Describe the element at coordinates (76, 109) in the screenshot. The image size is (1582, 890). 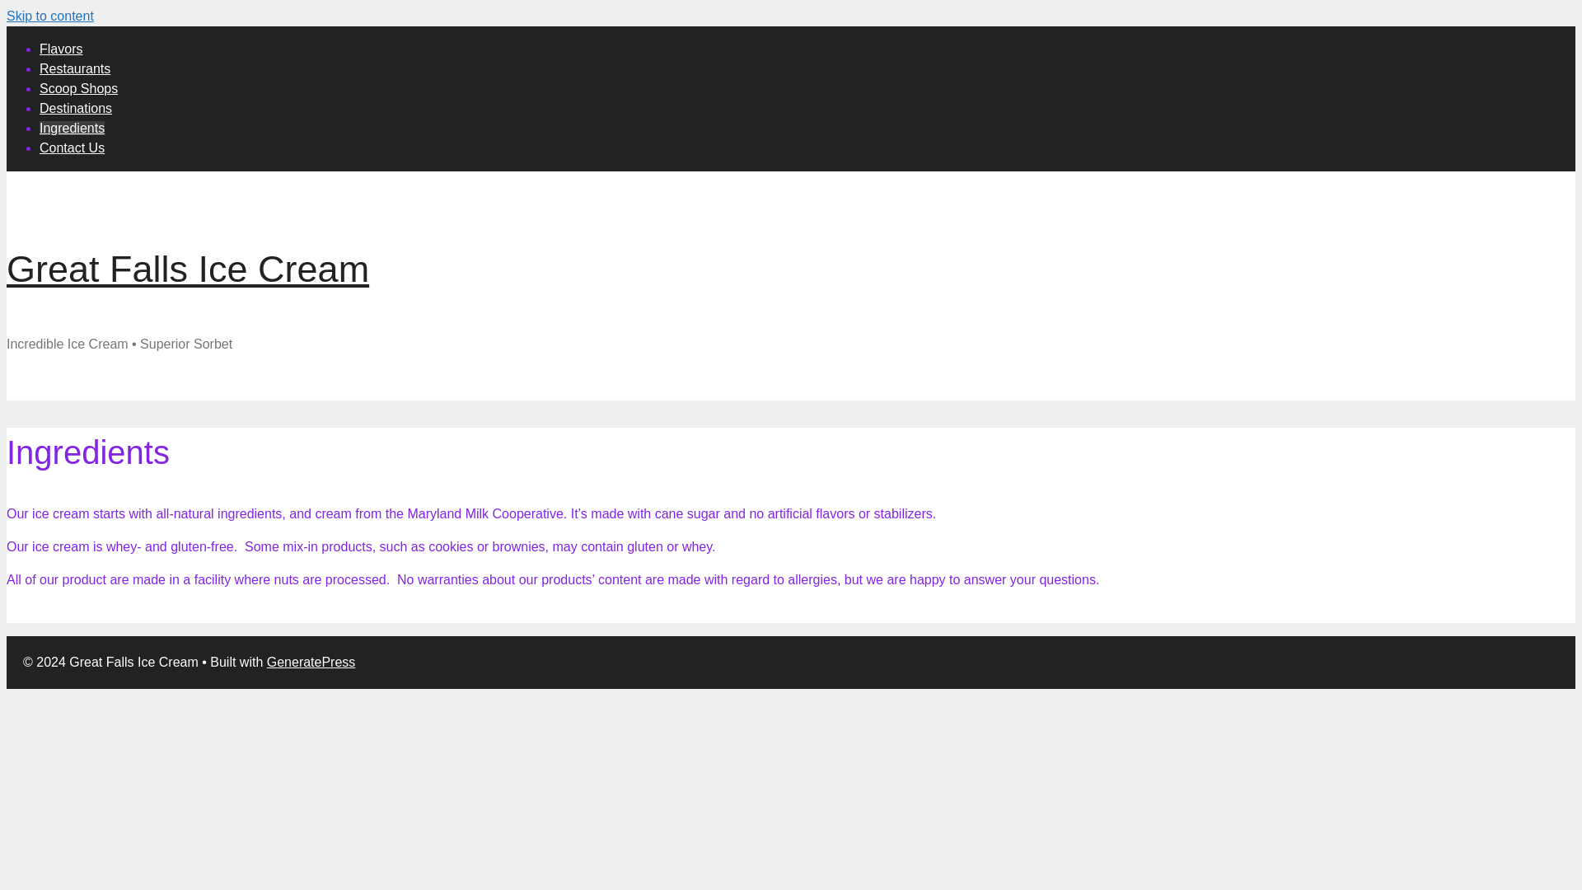
I see `Destinations` at that location.